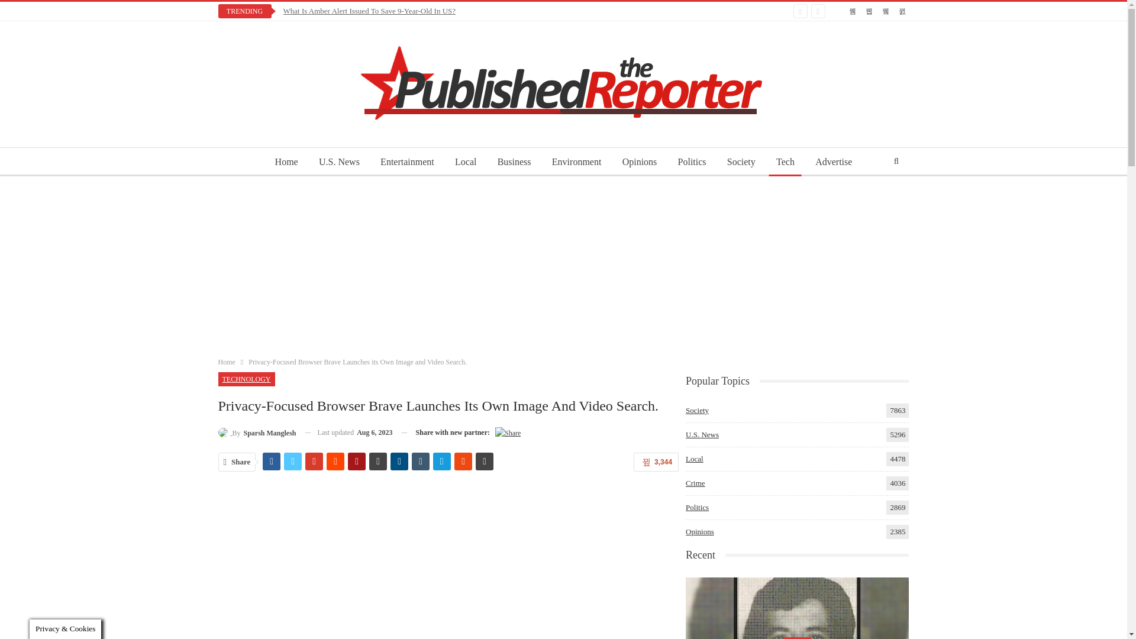 The width and height of the screenshot is (1136, 639). What do you see at coordinates (692, 162) in the screenshot?
I see `Politics` at bounding box center [692, 162].